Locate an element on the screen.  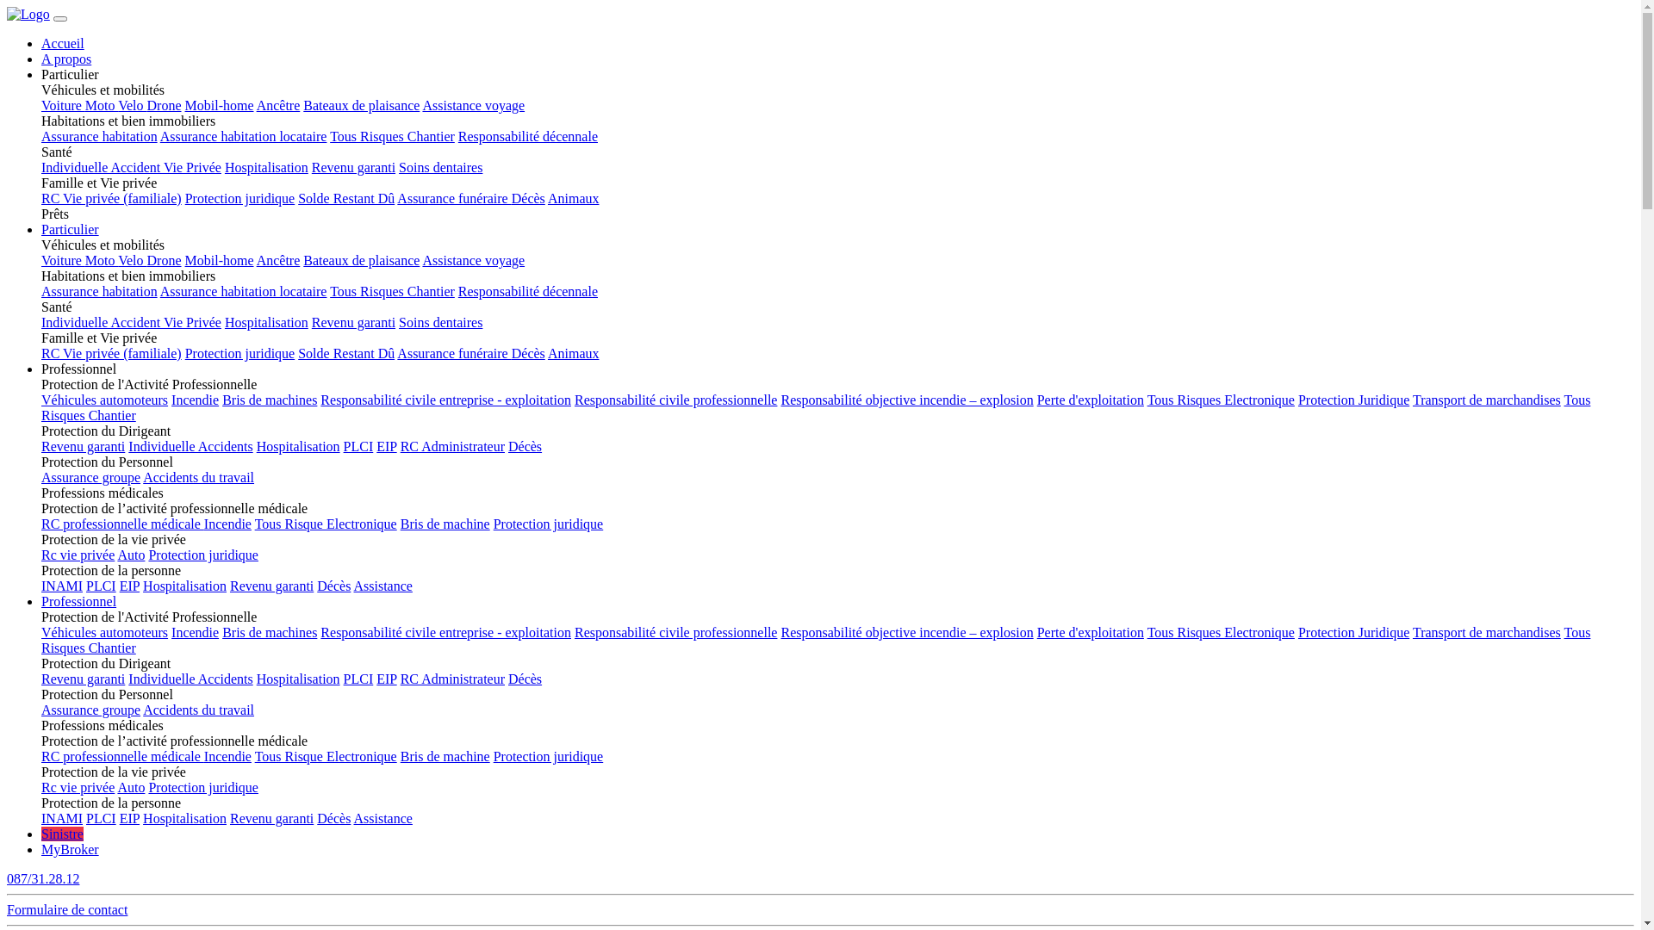
A propos is located at coordinates (66, 59).